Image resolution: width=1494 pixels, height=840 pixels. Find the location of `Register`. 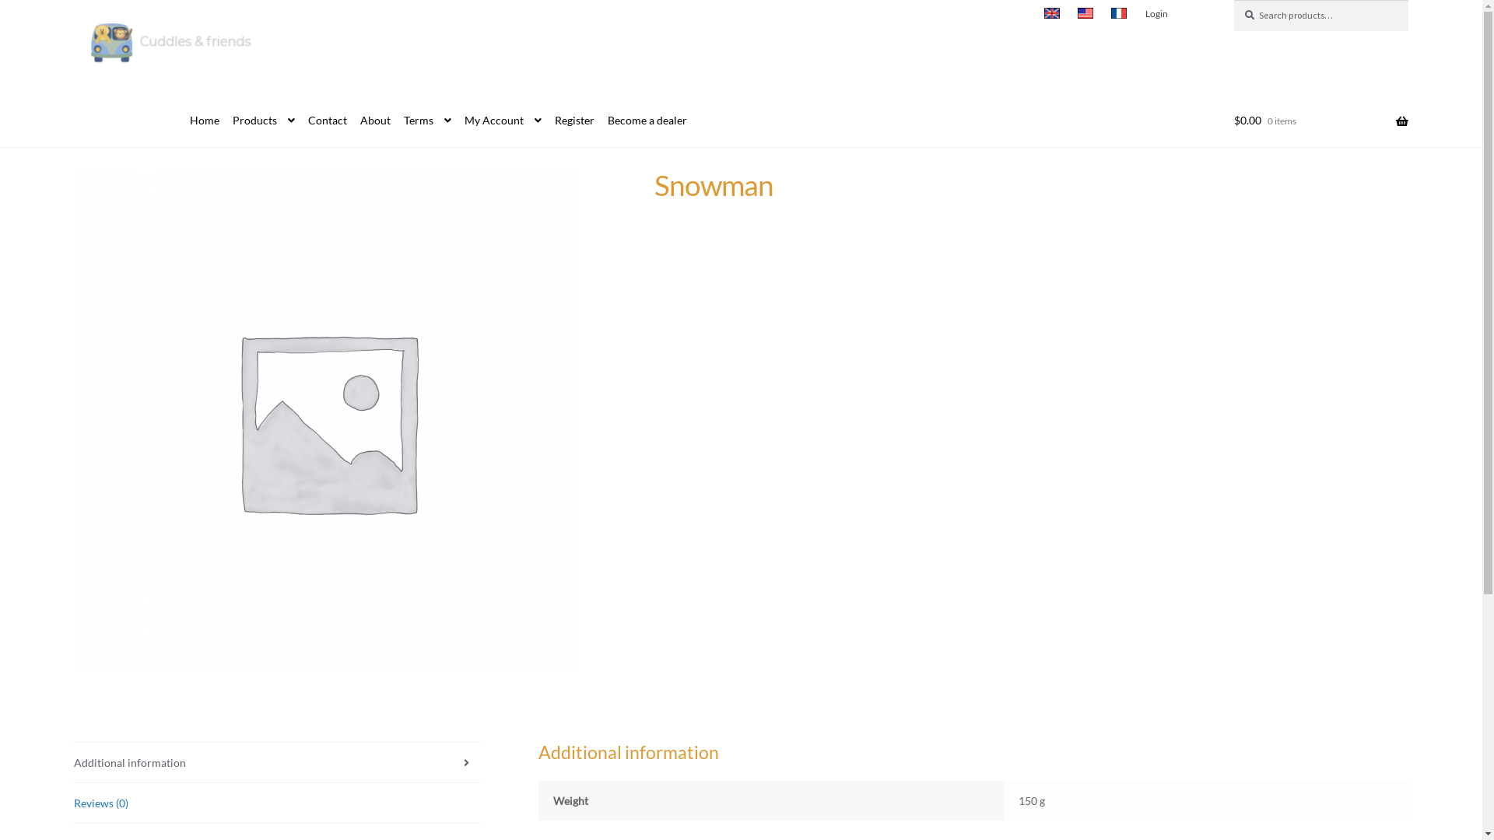

Register is located at coordinates (570, 121).